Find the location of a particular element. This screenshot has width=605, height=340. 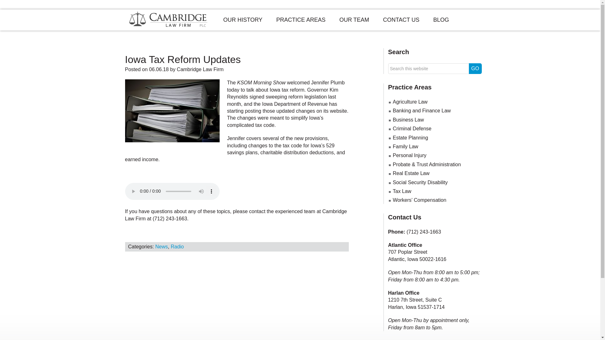

Business Law is located at coordinates (408, 120).